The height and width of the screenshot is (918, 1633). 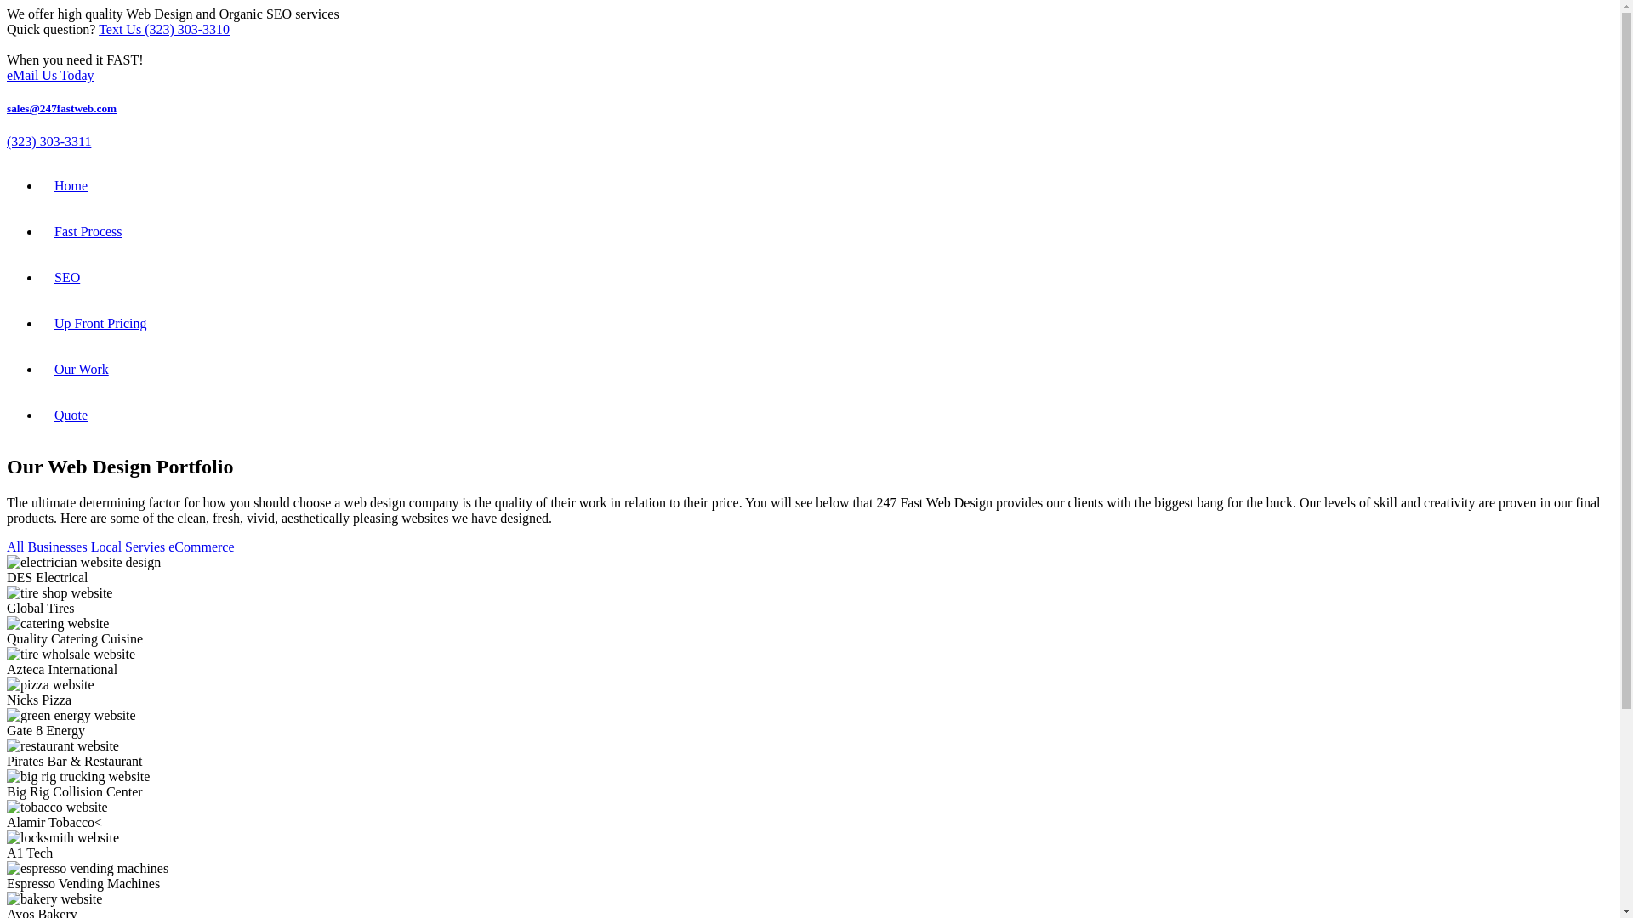 I want to click on Home, so click(x=71, y=185).